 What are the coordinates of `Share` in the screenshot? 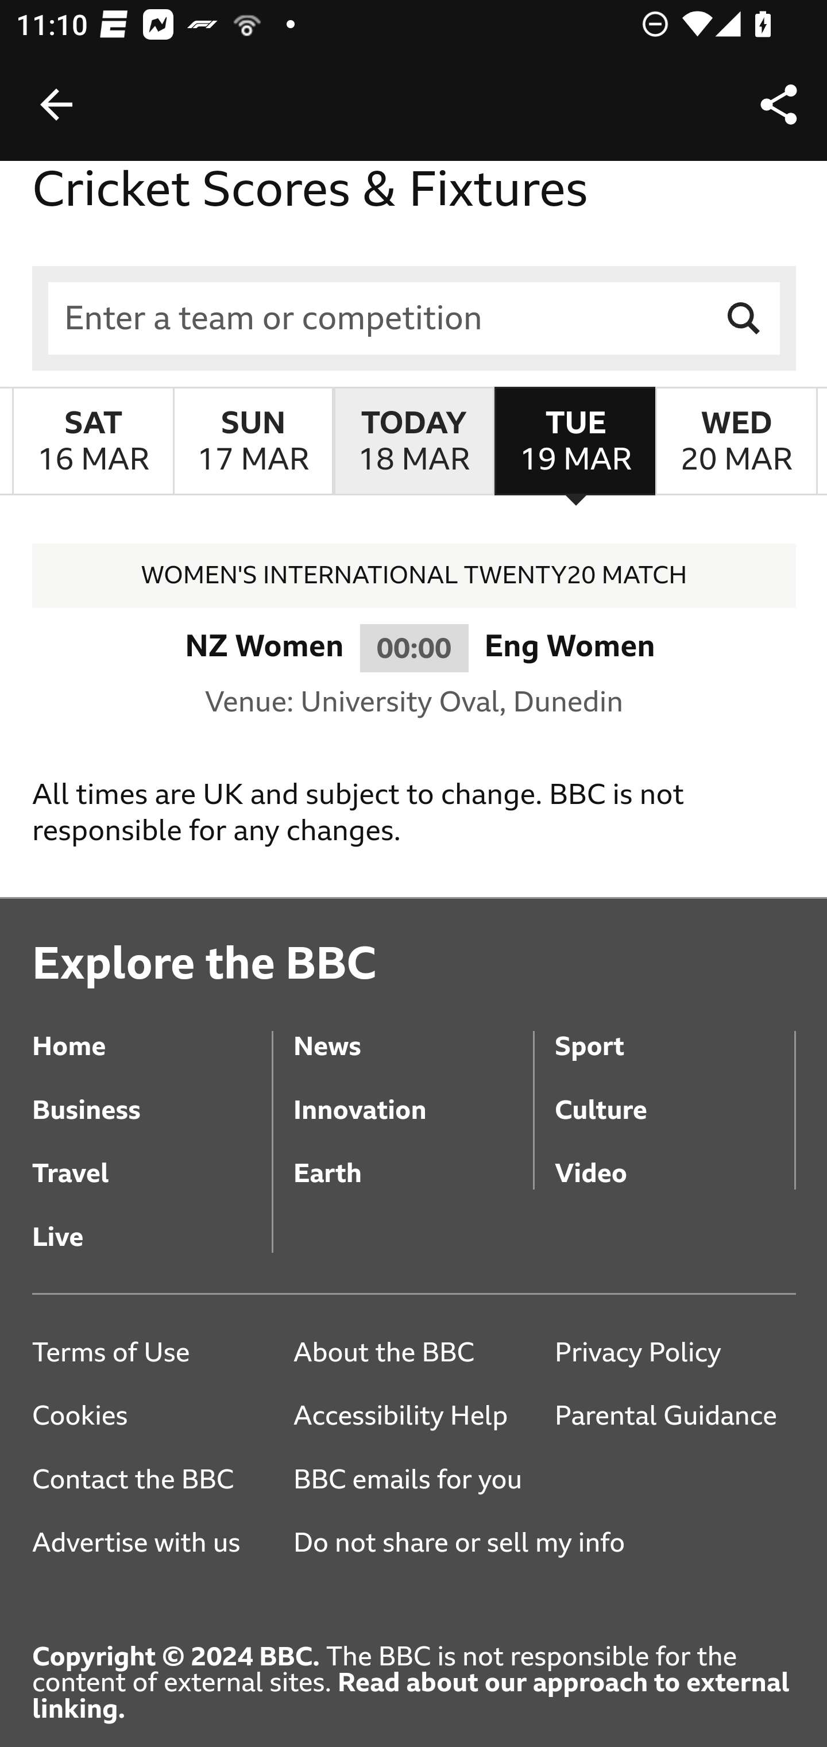 It's located at (779, 105).